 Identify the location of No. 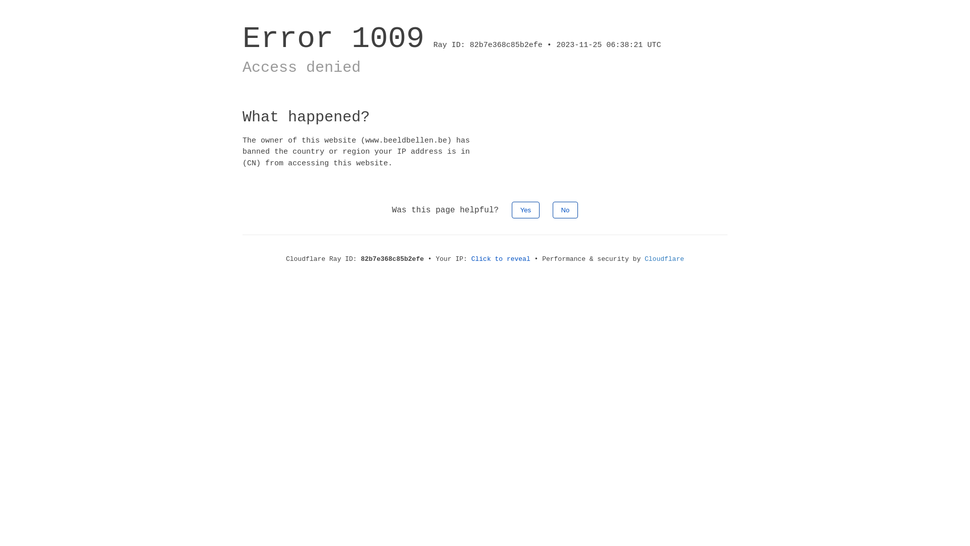
(566, 210).